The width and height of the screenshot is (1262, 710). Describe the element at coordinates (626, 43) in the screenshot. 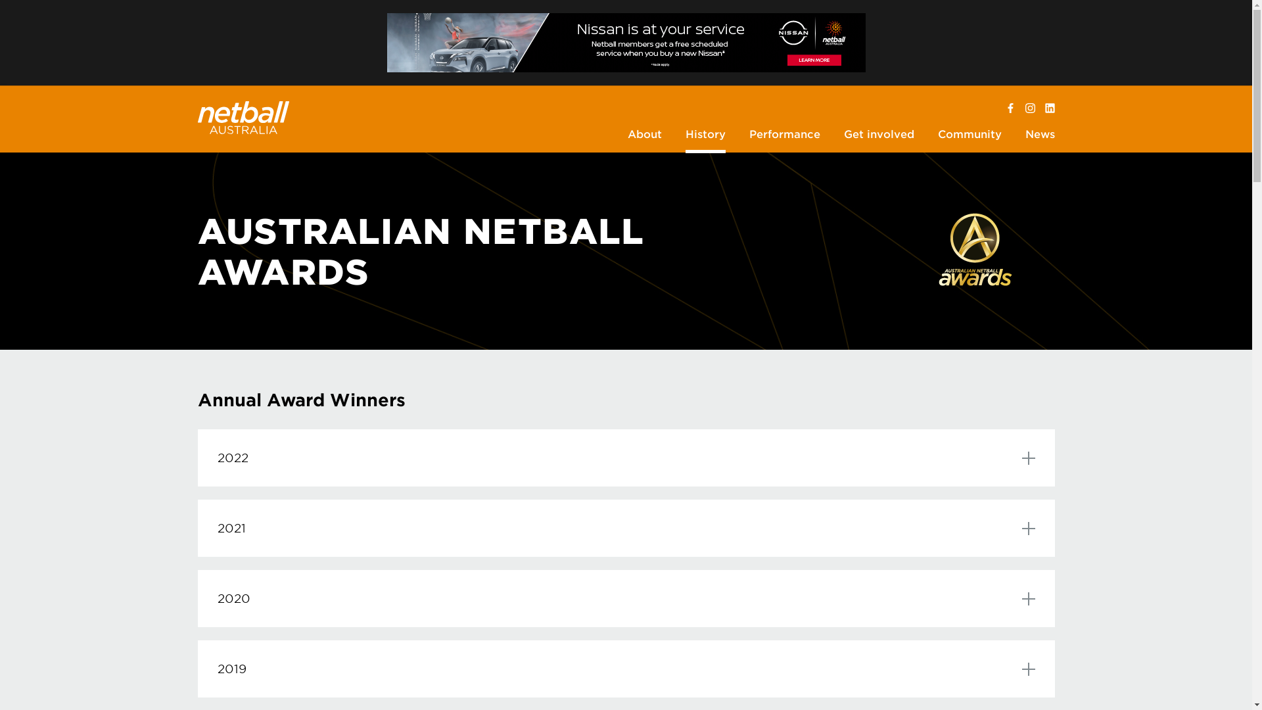

I see `3rd party ad content` at that location.